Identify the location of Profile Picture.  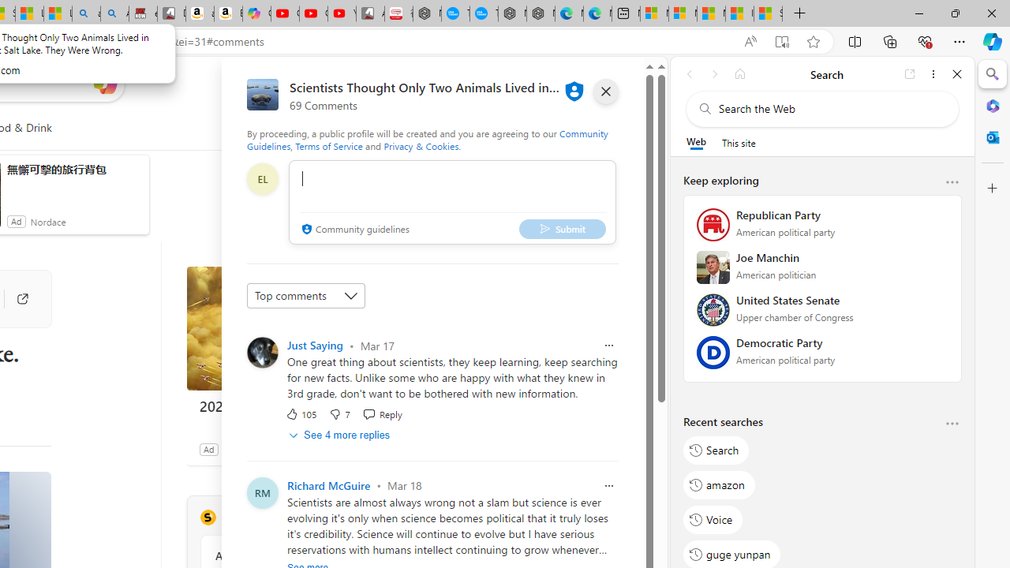
(263, 352).